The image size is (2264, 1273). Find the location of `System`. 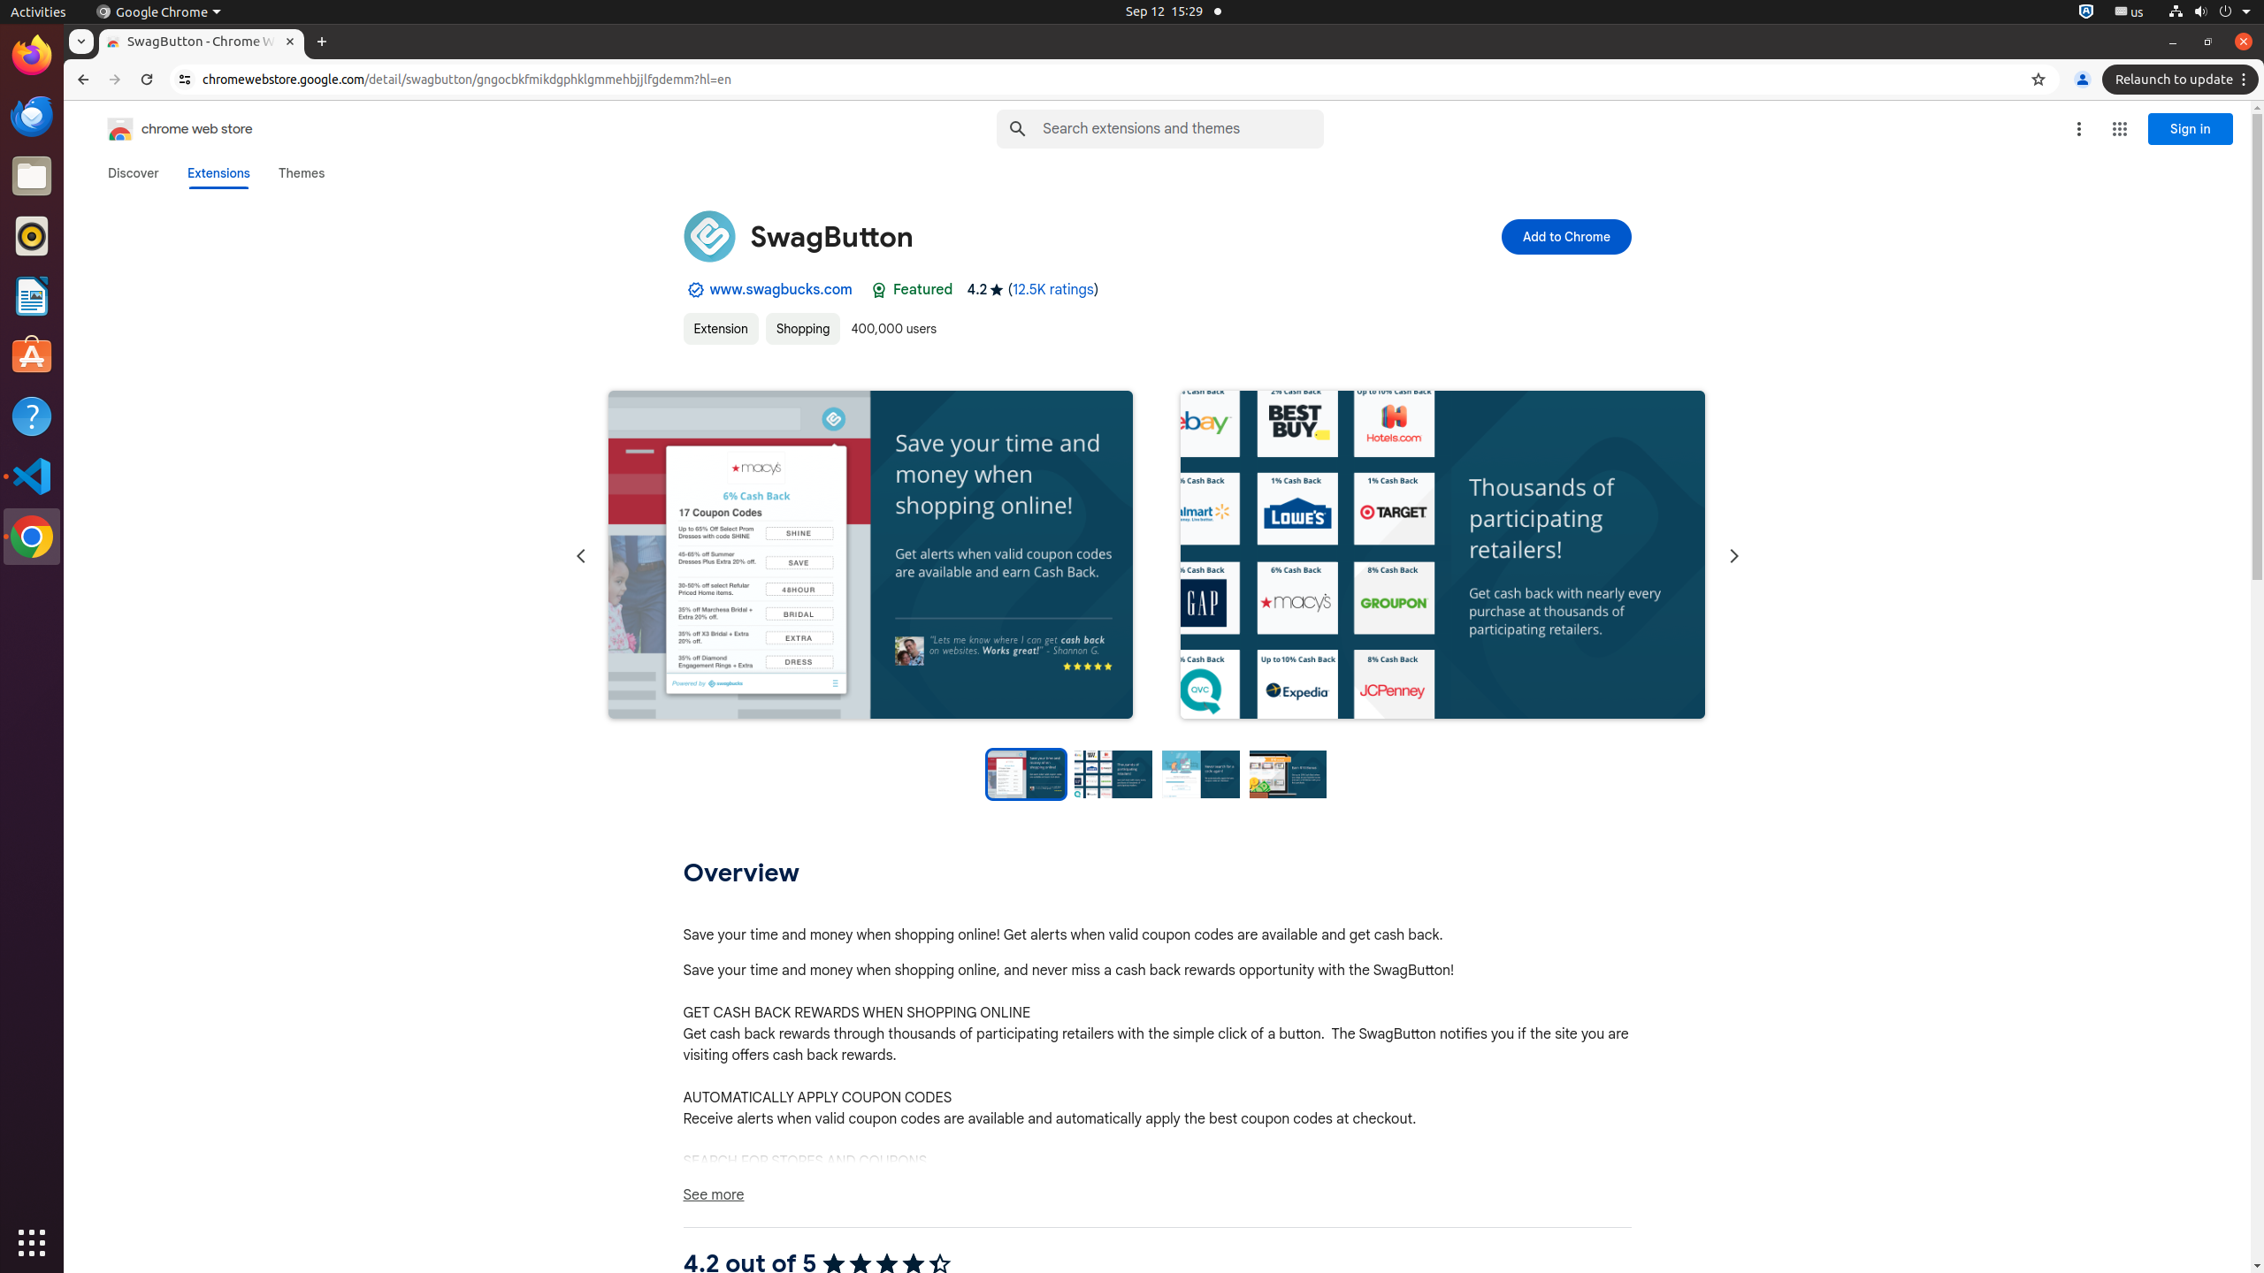

System is located at coordinates (2209, 12).